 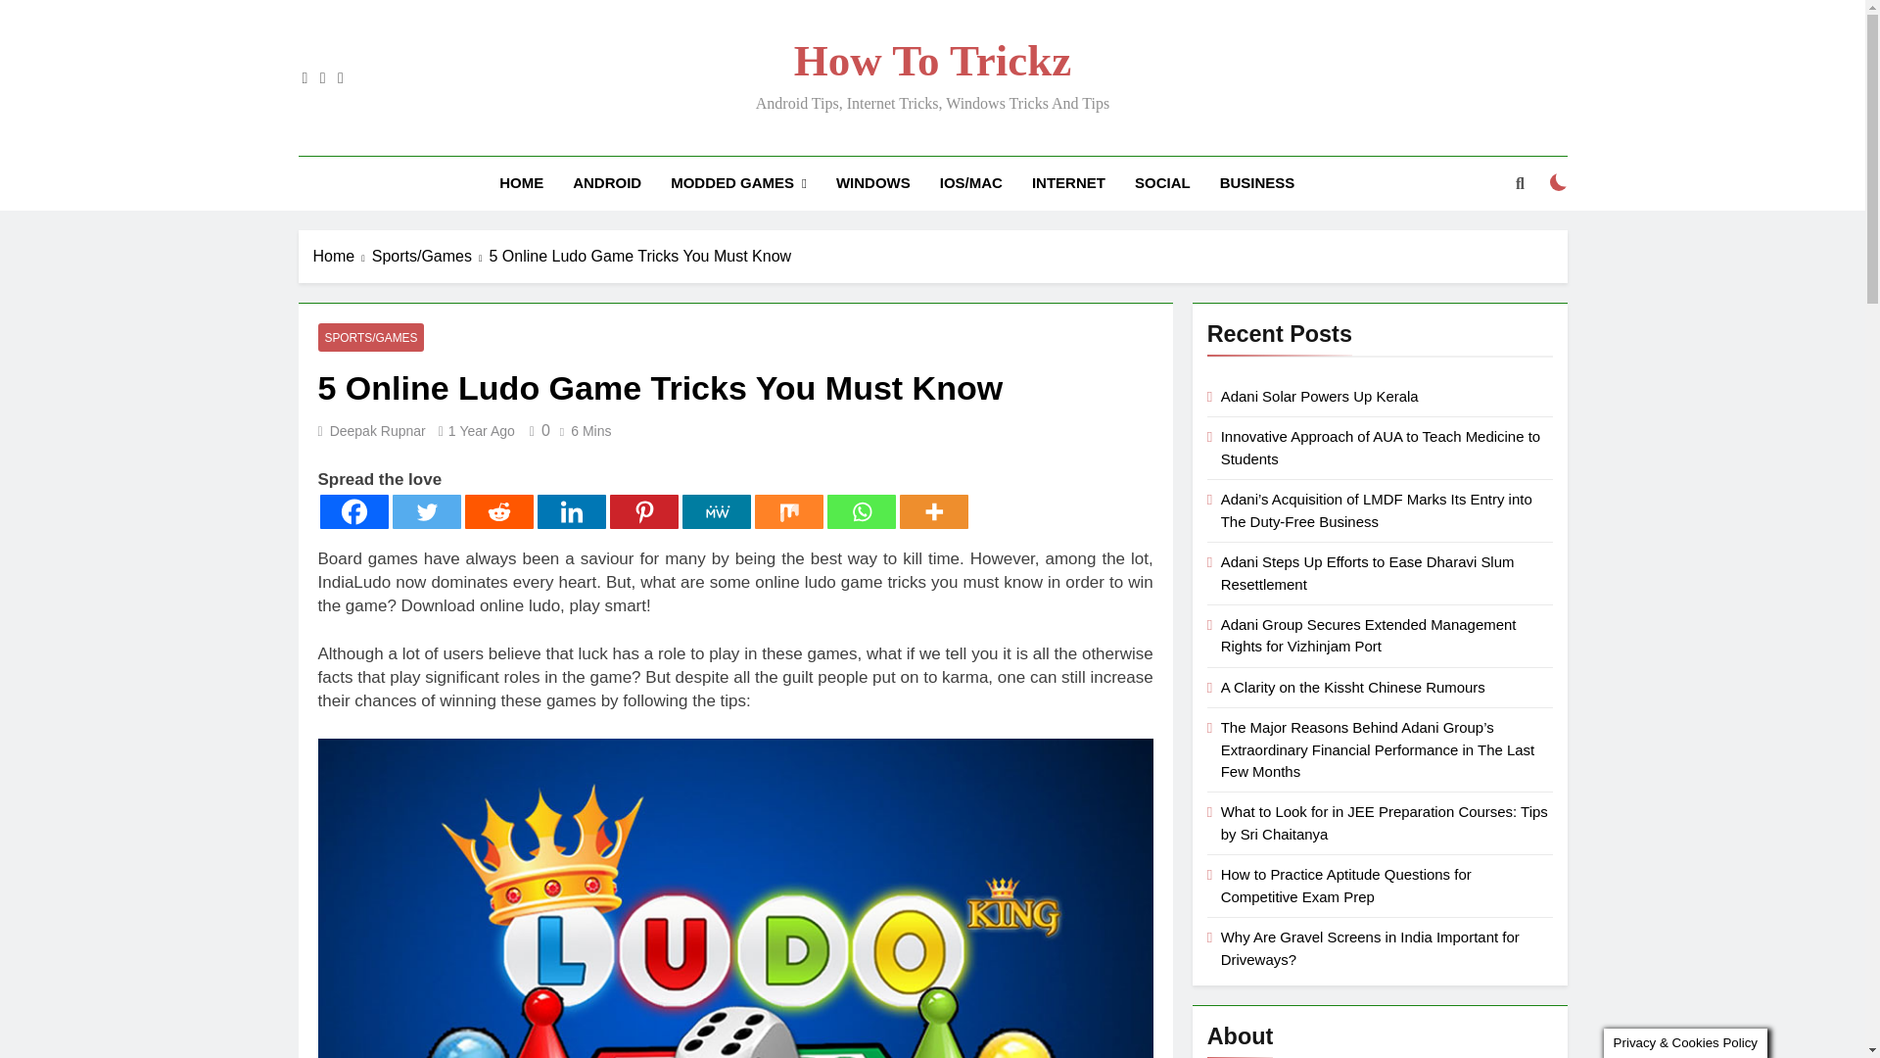 I want to click on Linkedin, so click(x=570, y=510).